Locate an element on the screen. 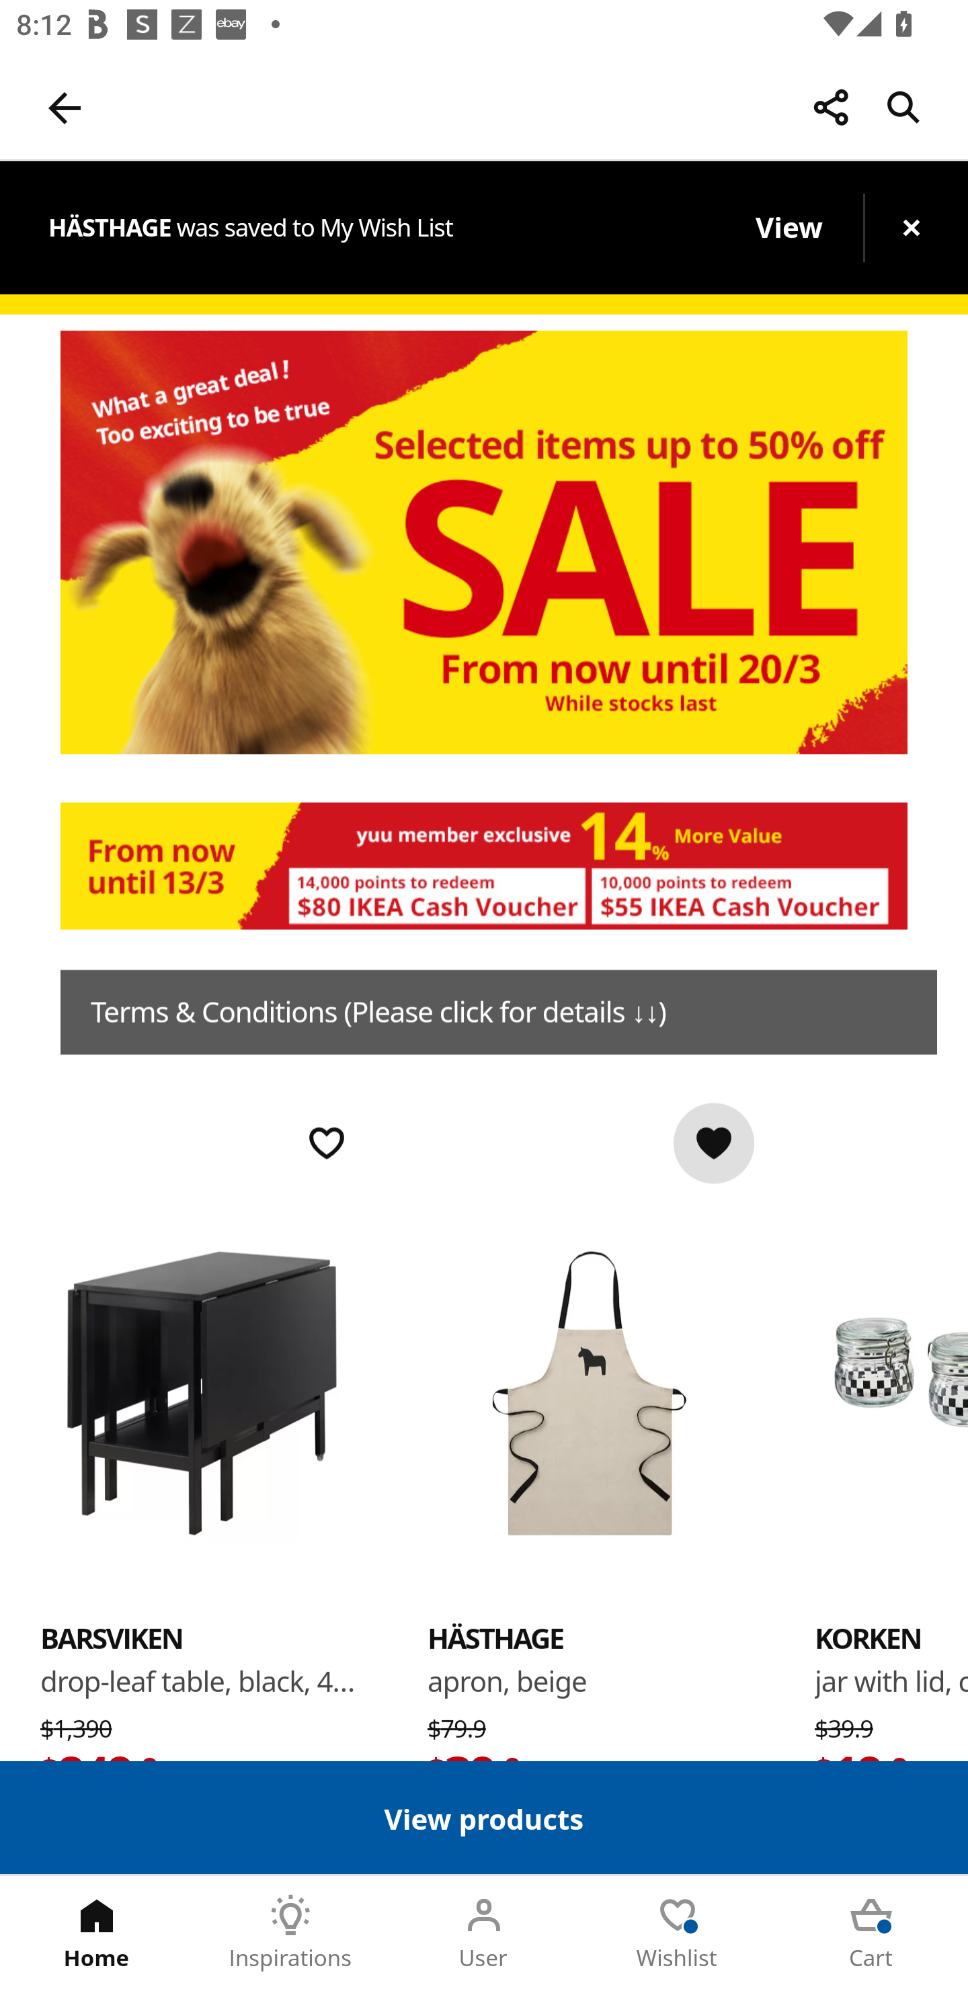  Wishlist
Tab 4 of 5 is located at coordinates (678, 1933).